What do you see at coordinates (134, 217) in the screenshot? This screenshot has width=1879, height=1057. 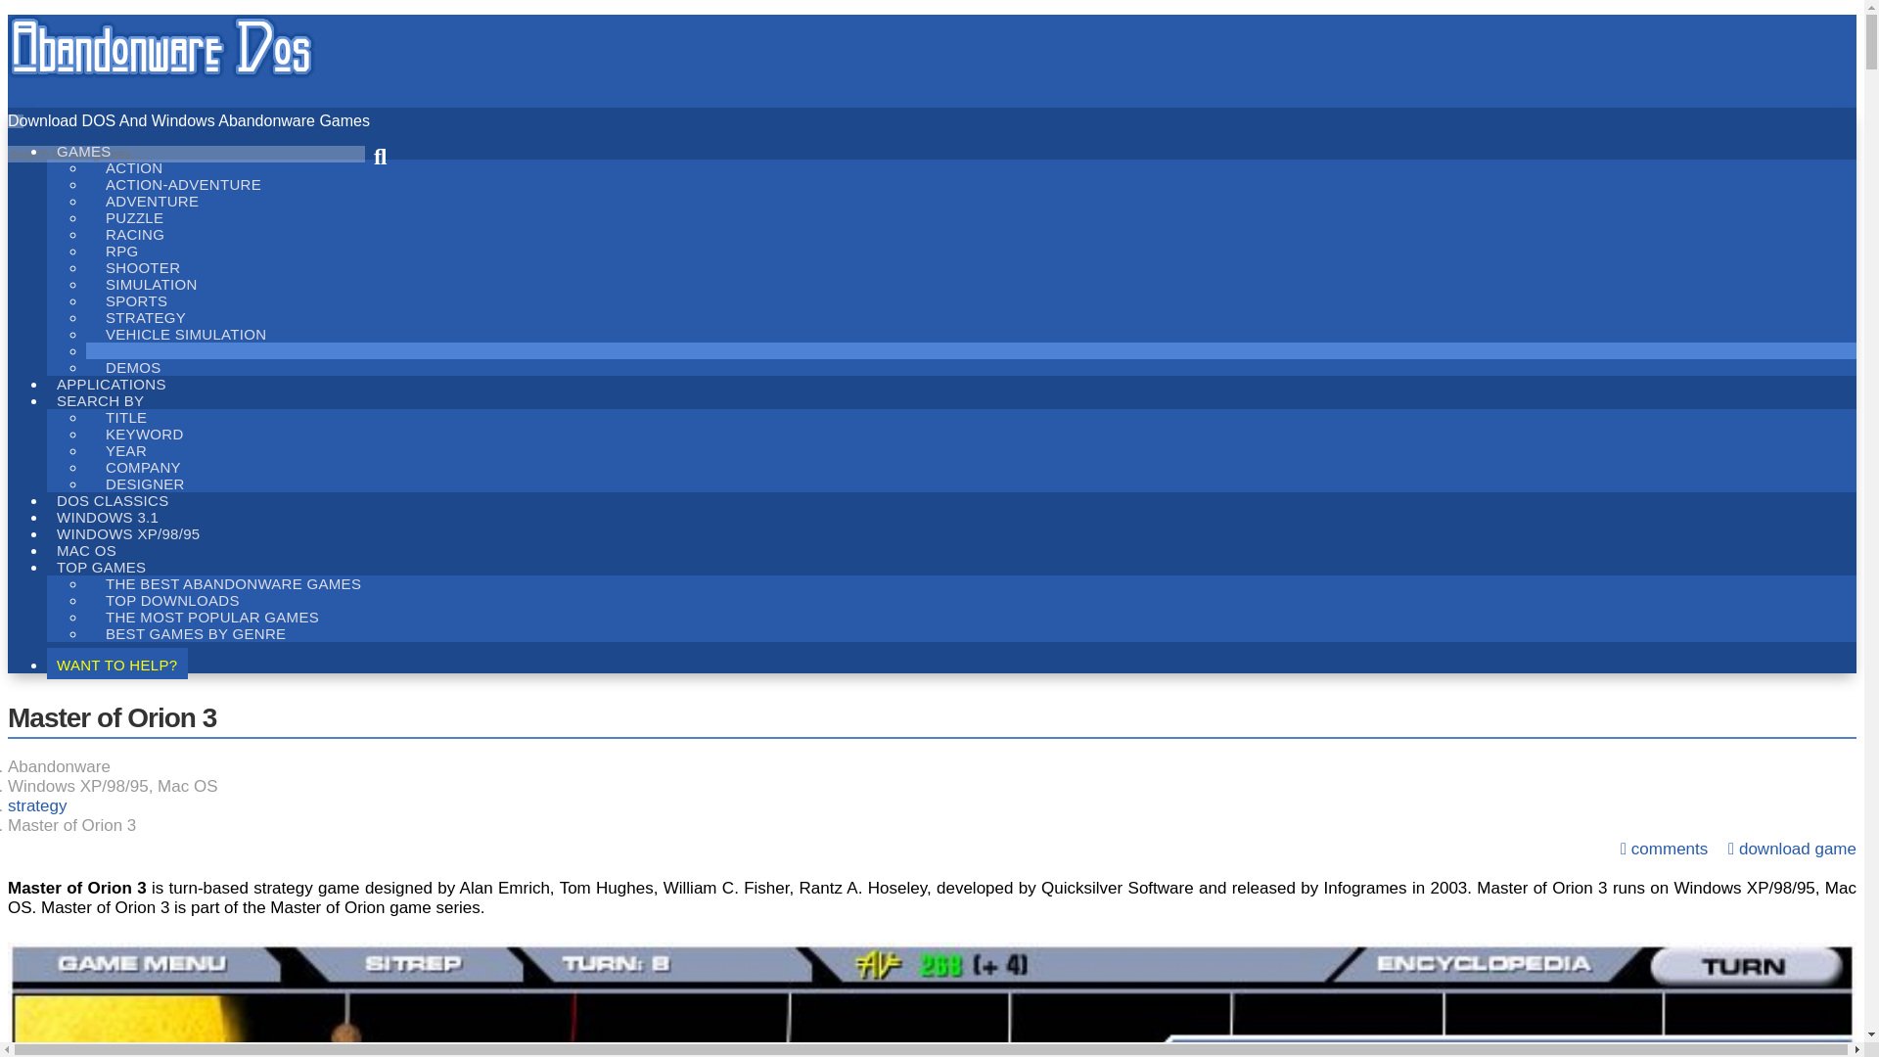 I see `PUZZLE` at bounding box center [134, 217].